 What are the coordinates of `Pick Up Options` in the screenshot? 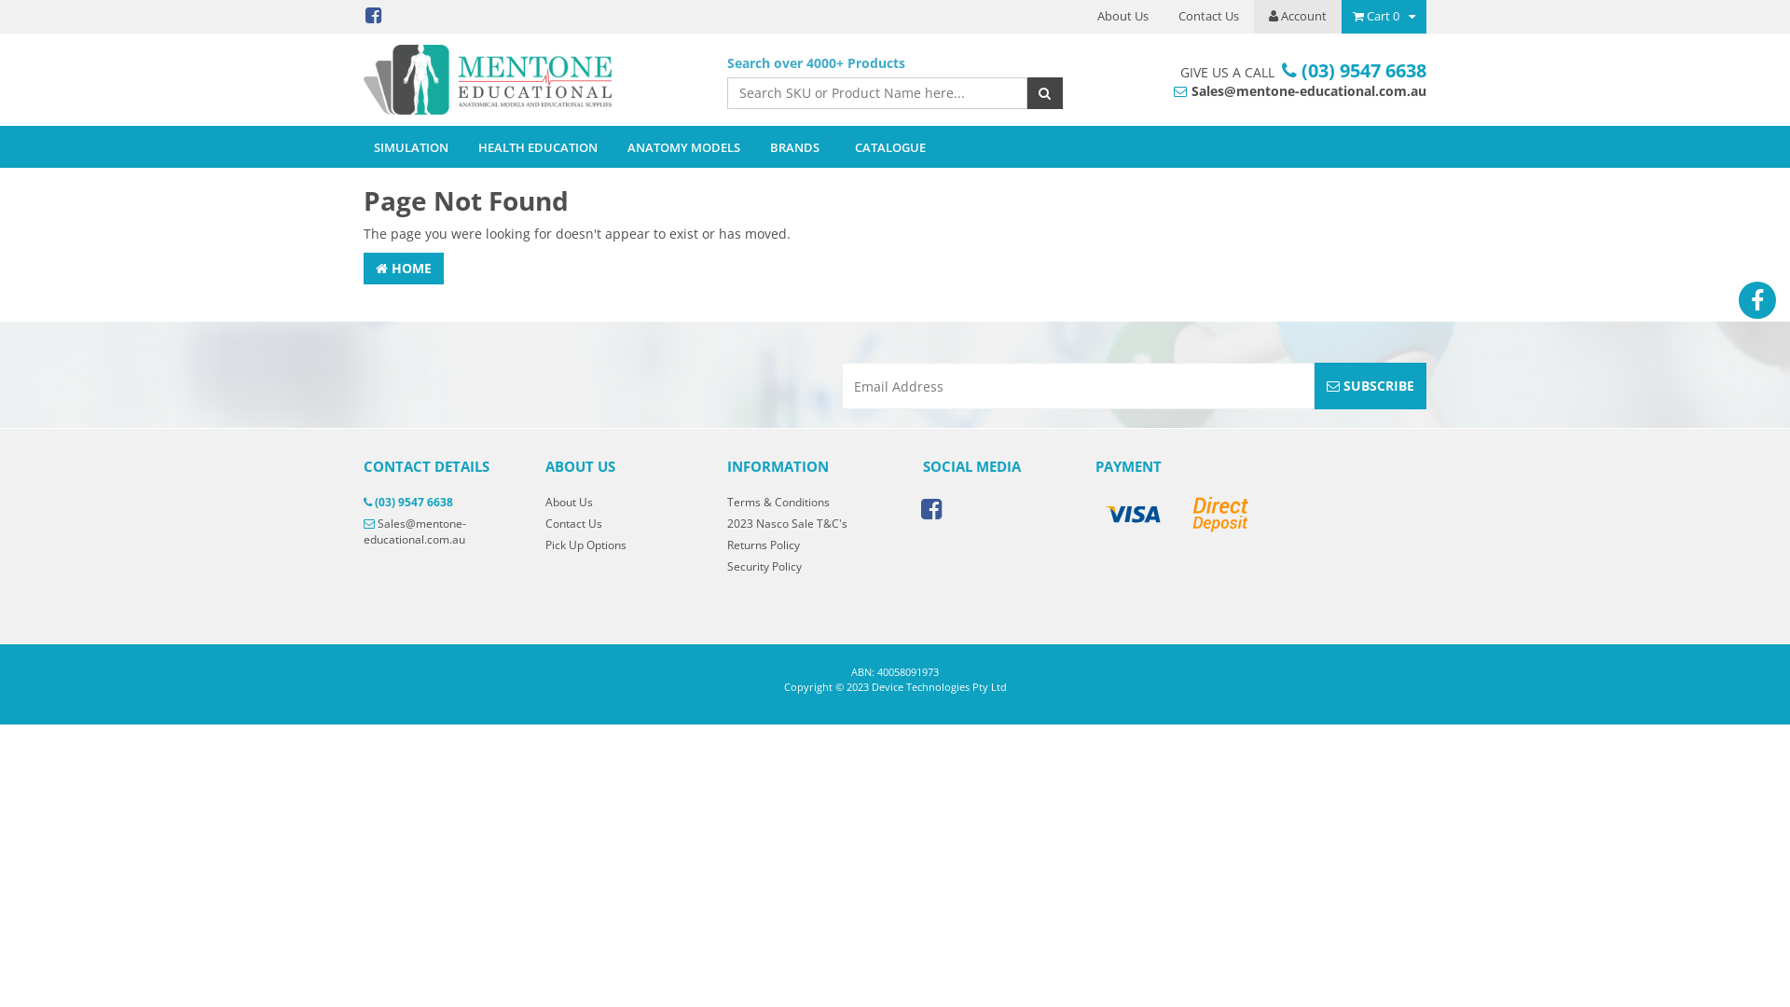 It's located at (615, 545).